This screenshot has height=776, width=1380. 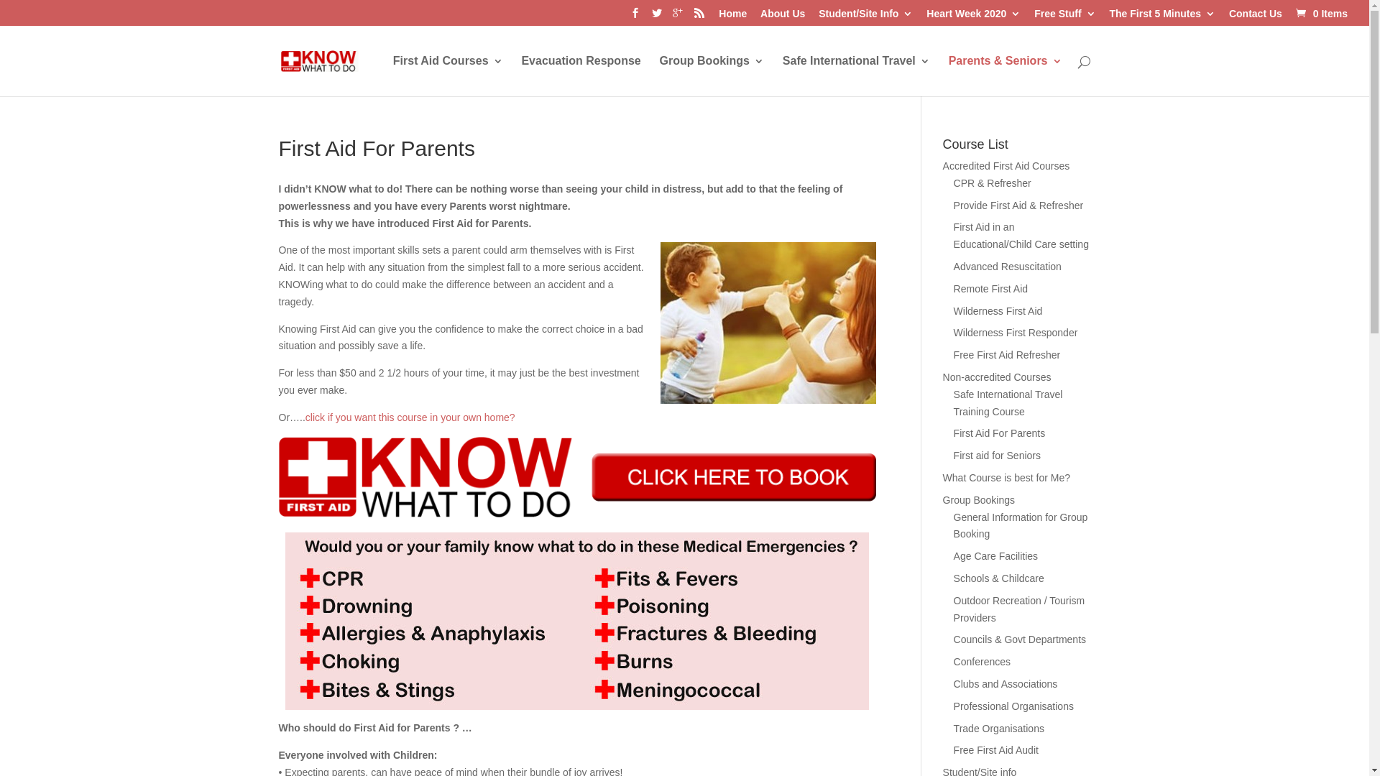 What do you see at coordinates (1008, 403) in the screenshot?
I see `Safe International Travel Training Course` at bounding box center [1008, 403].